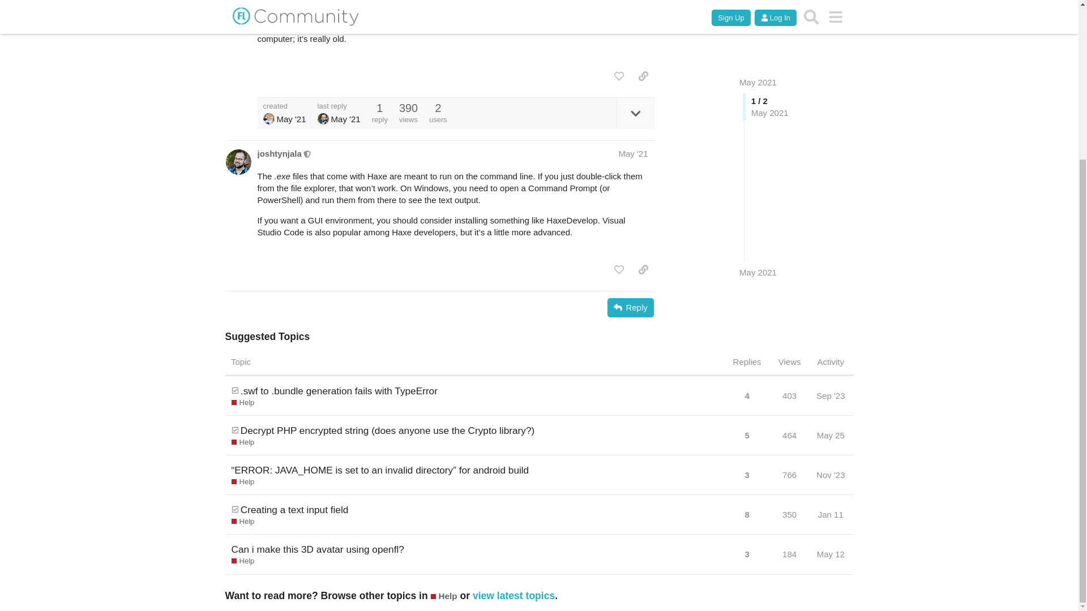 This screenshot has height=611, width=1087. I want to click on share a link to this post, so click(643, 76).